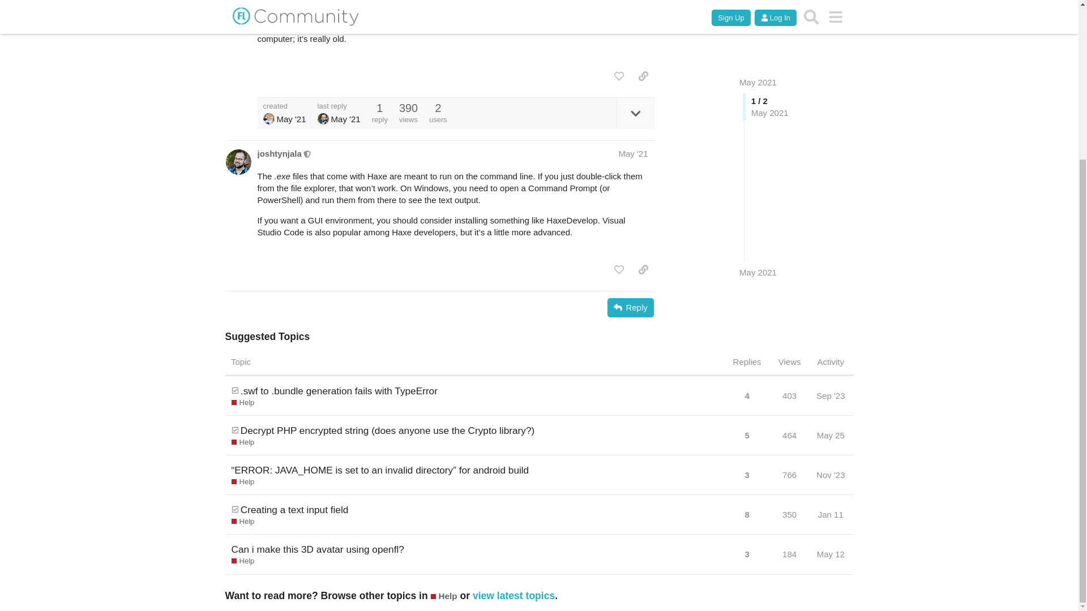 This screenshot has height=611, width=1087. I want to click on share a link to this post, so click(643, 76).